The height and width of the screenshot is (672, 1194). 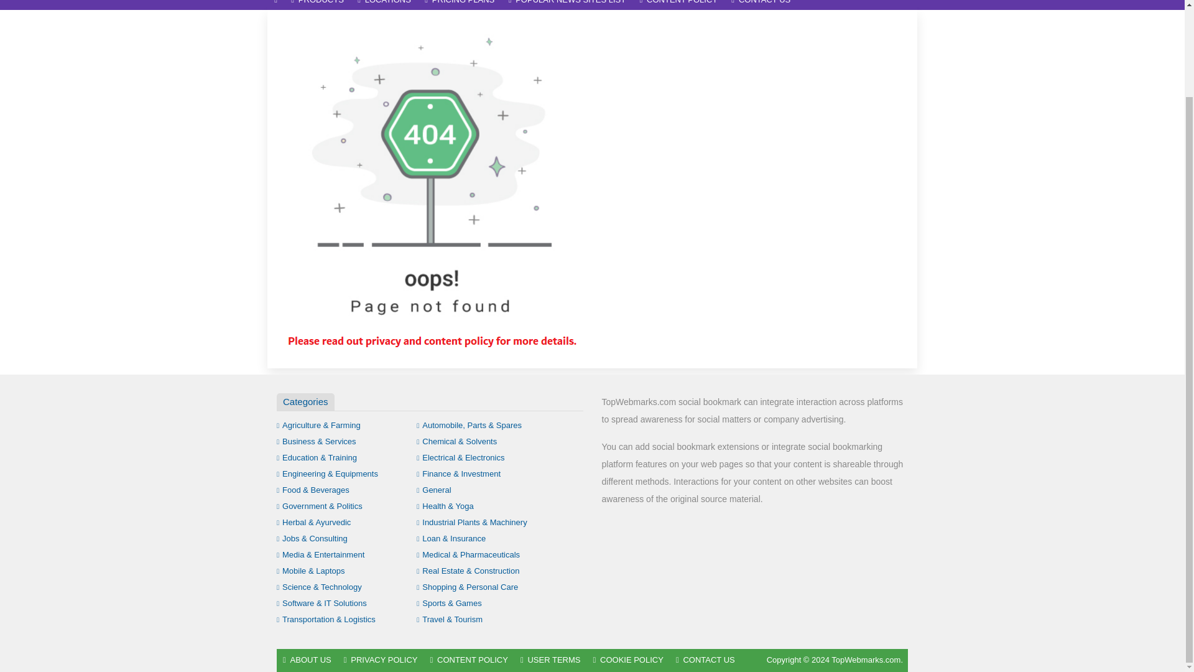 What do you see at coordinates (317, 5) in the screenshot?
I see `PRODUCTS` at bounding box center [317, 5].